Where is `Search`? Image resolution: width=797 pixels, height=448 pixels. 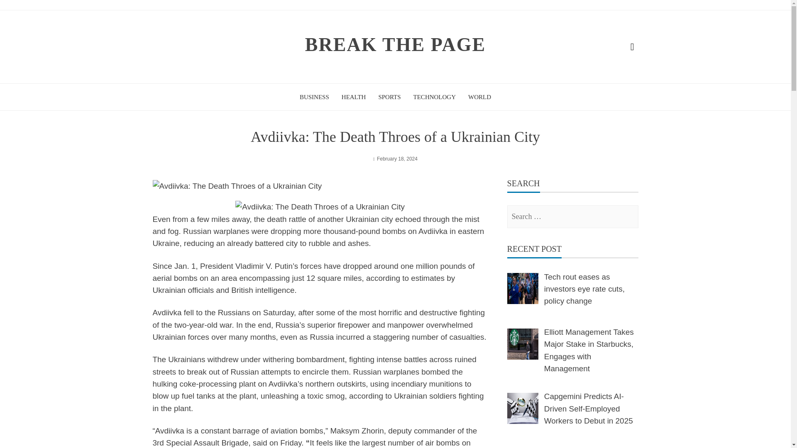 Search is located at coordinates (18, 11).